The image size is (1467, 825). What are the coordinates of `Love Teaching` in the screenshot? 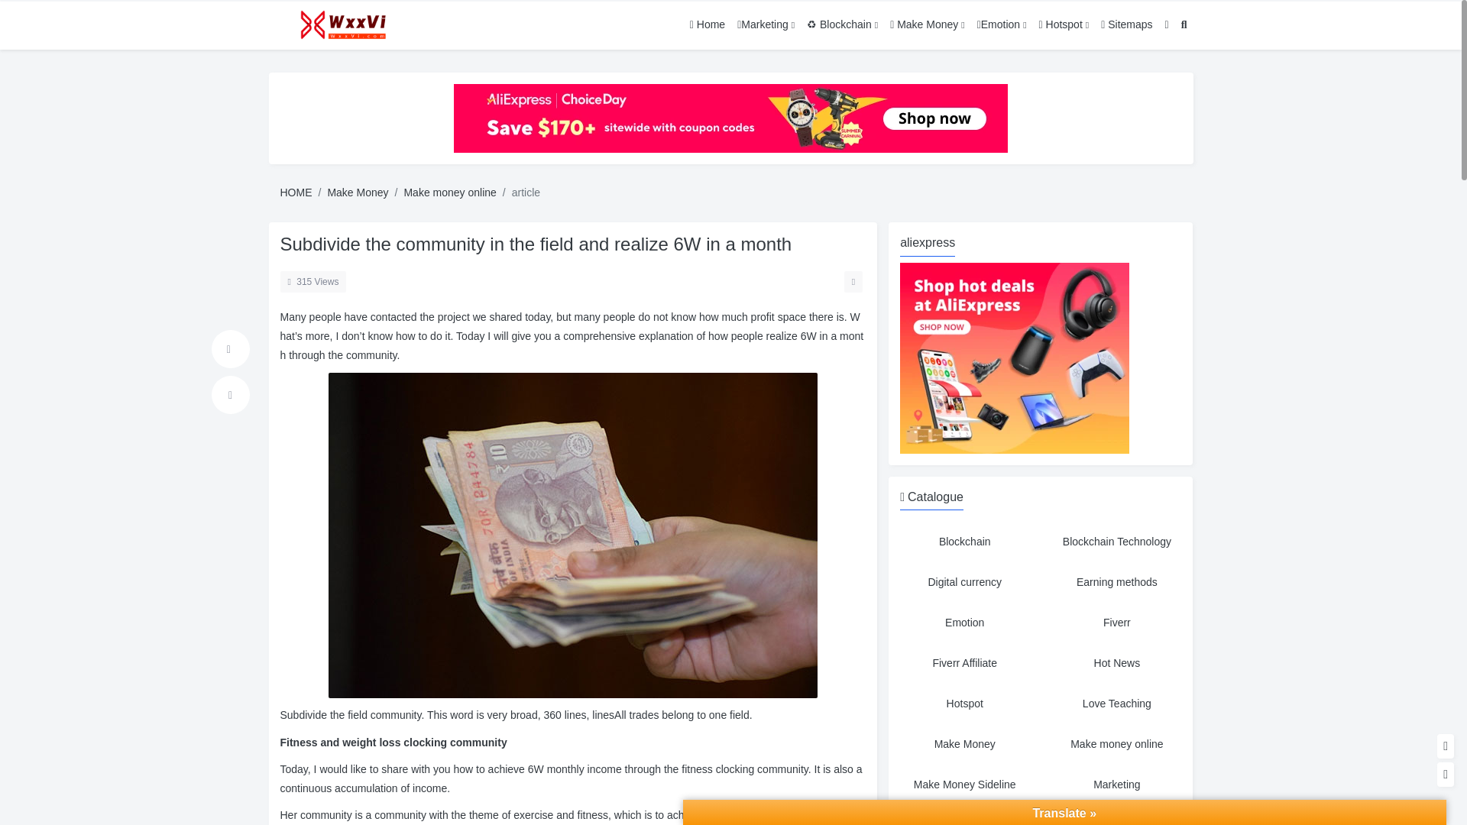 It's located at (1117, 703).